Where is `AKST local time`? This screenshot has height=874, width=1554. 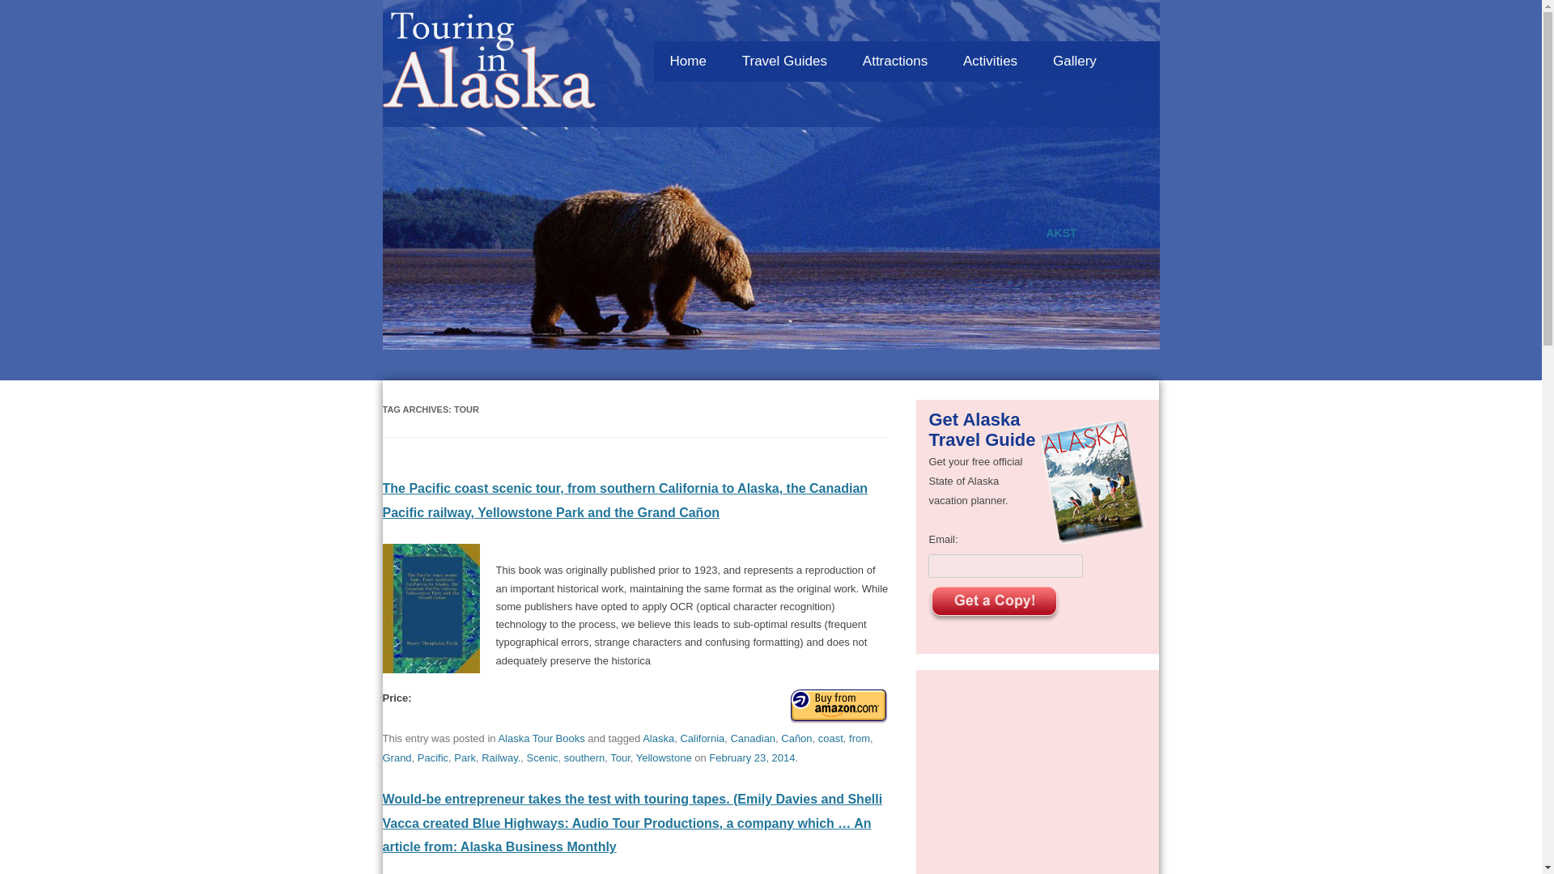 AKST local time is located at coordinates (1061, 232).